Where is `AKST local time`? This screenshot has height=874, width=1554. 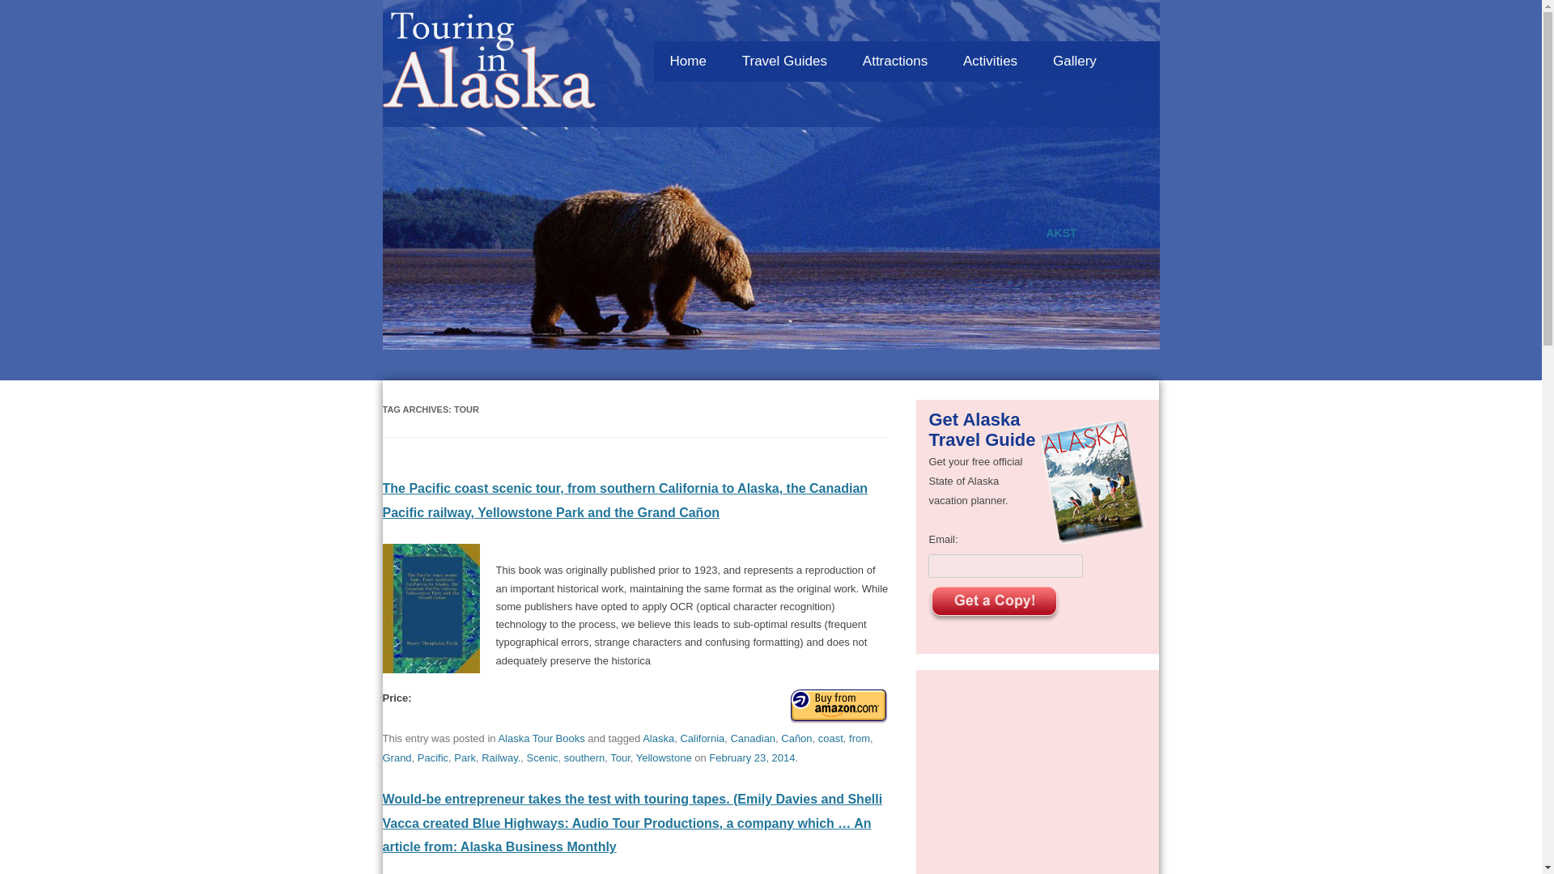 AKST local time is located at coordinates (1061, 232).